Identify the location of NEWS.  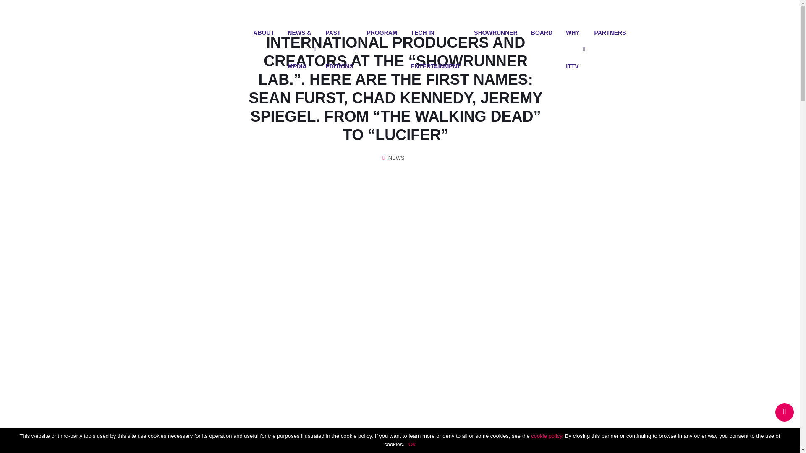
(396, 158).